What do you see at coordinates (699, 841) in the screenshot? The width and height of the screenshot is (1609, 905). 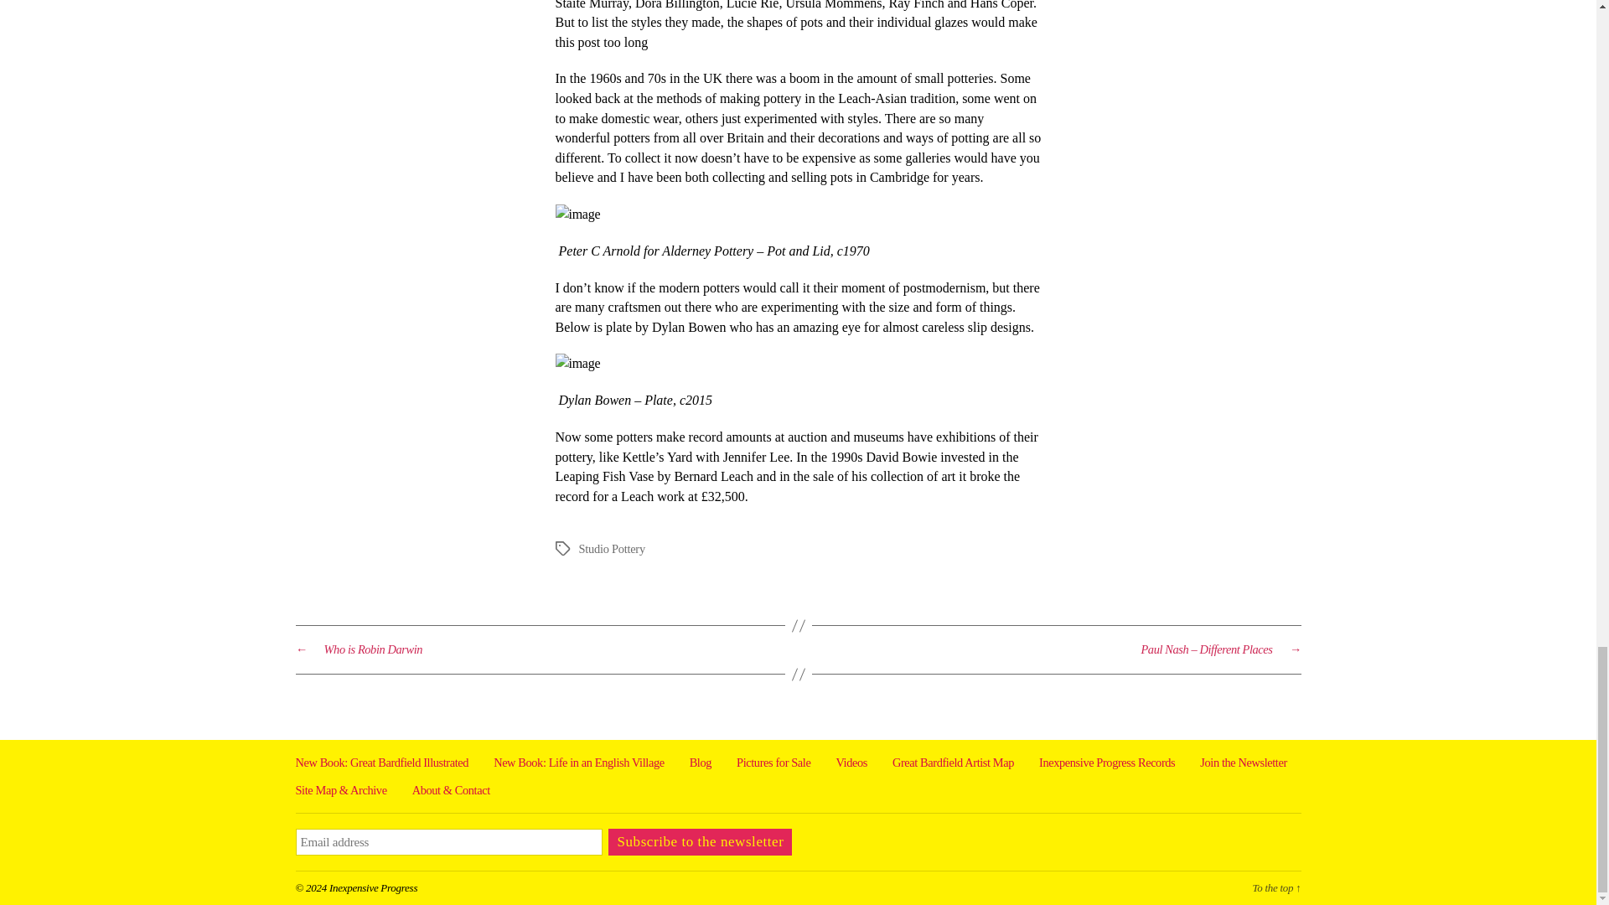 I see `Subscribe to the newsletter` at bounding box center [699, 841].